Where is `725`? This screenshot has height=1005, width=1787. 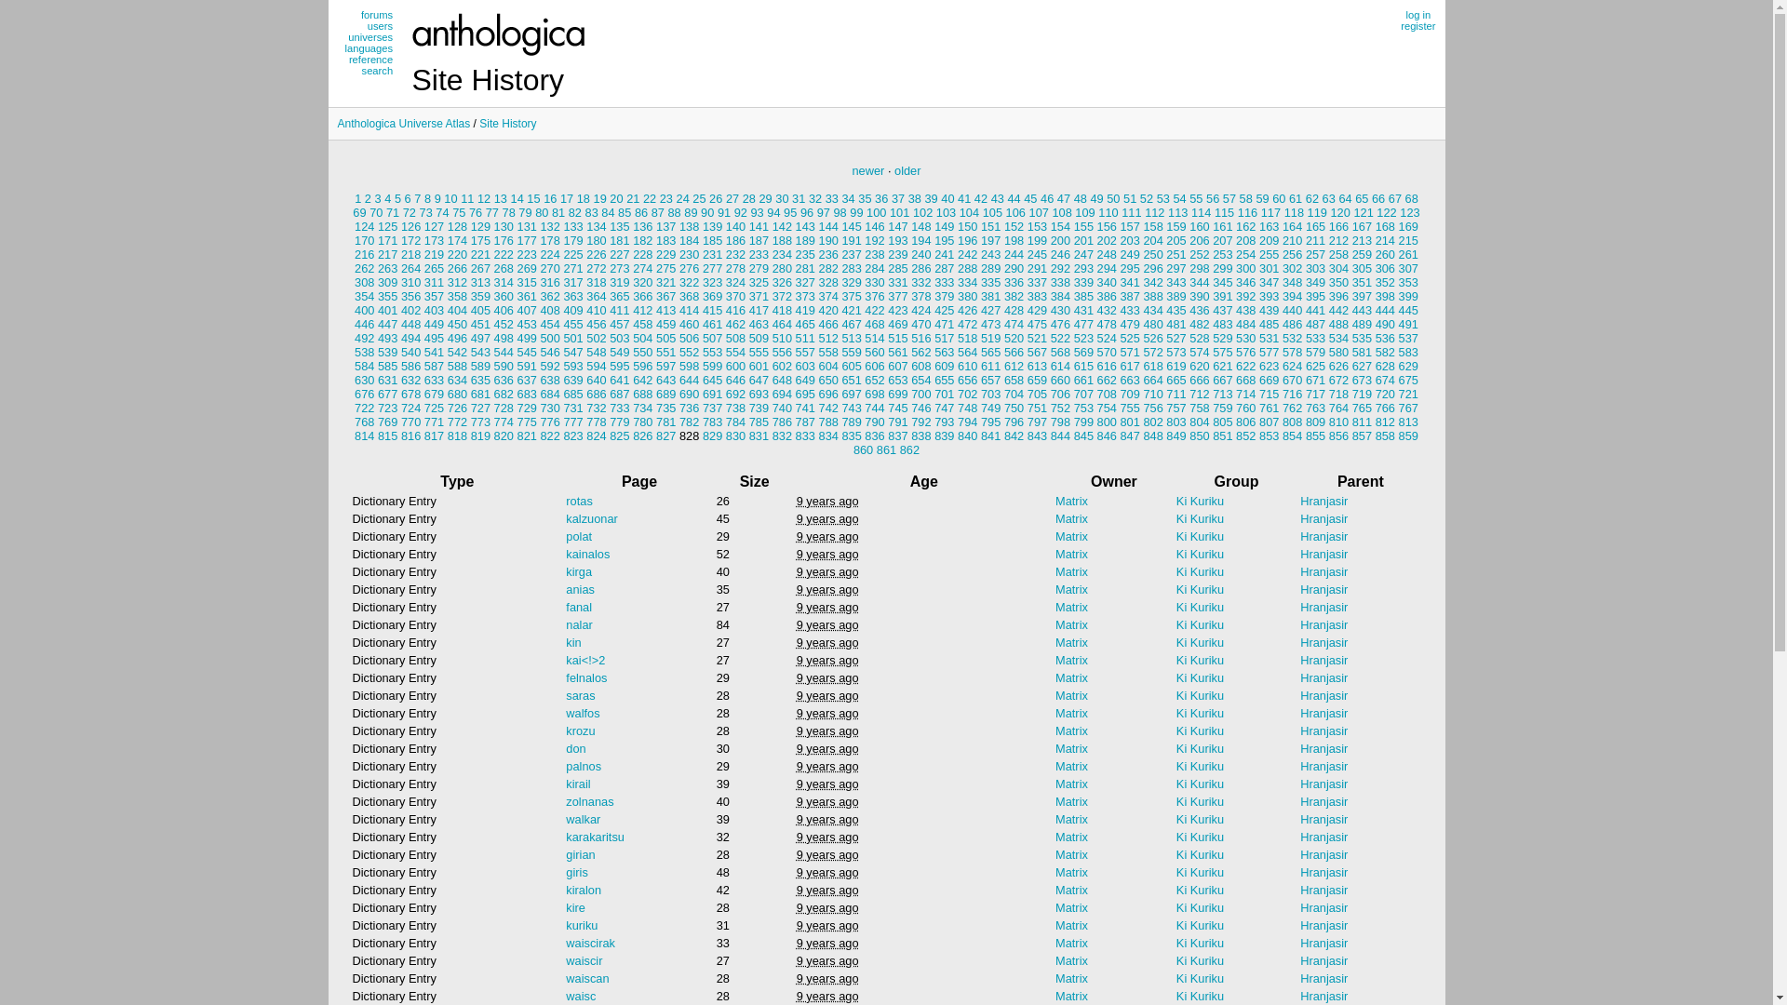 725 is located at coordinates (434, 408).